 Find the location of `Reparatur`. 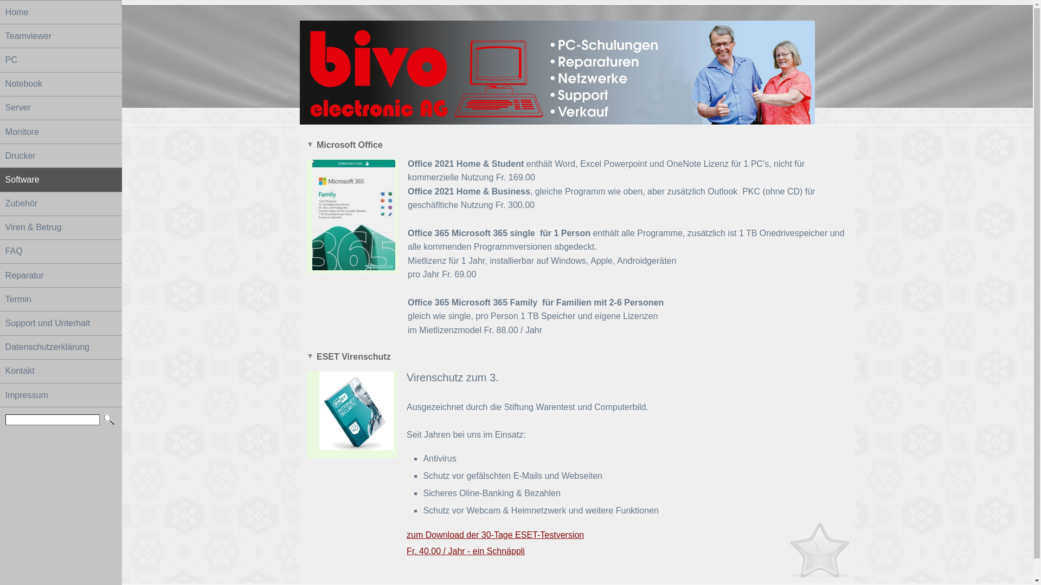

Reparatur is located at coordinates (61, 275).